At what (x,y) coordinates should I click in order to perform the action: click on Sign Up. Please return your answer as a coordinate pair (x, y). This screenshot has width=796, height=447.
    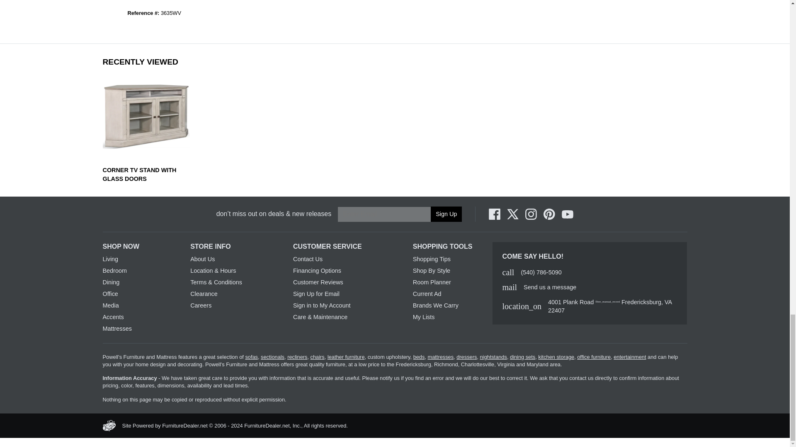
    Looking at the image, I should click on (446, 214).